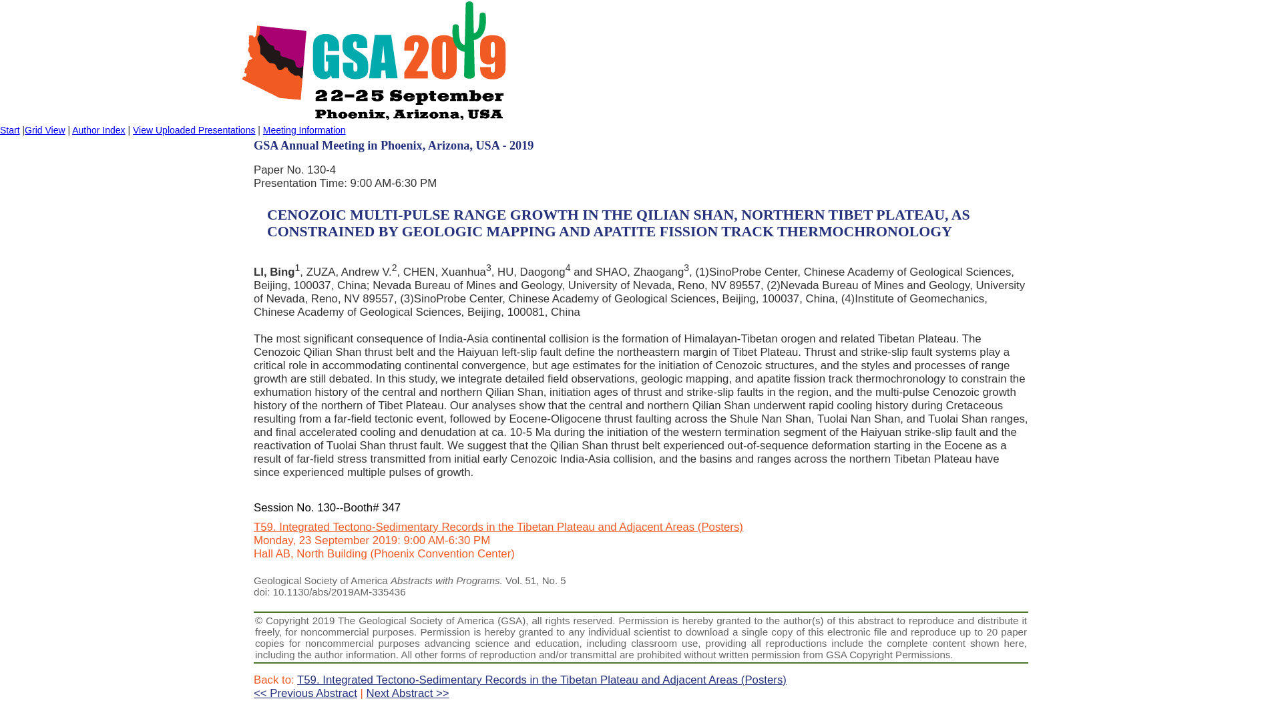  What do you see at coordinates (304, 130) in the screenshot?
I see `Meeting Information` at bounding box center [304, 130].